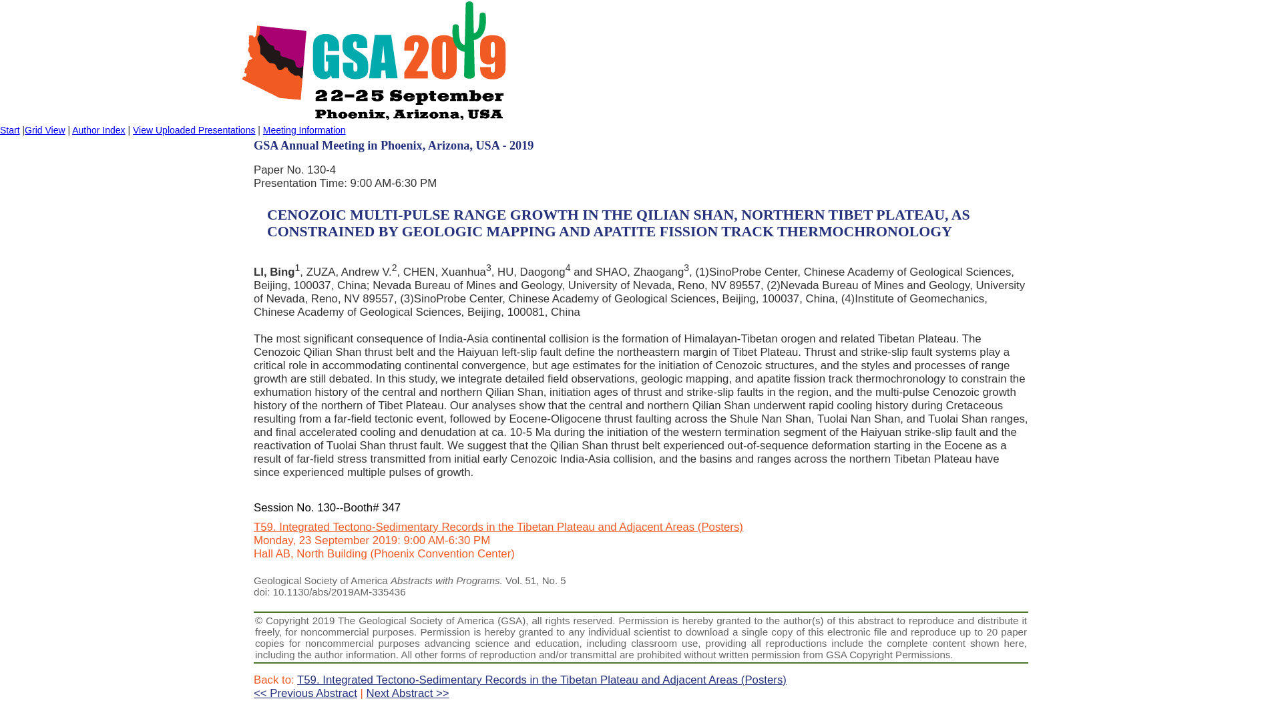  What do you see at coordinates (304, 130) in the screenshot?
I see `Meeting Information` at bounding box center [304, 130].